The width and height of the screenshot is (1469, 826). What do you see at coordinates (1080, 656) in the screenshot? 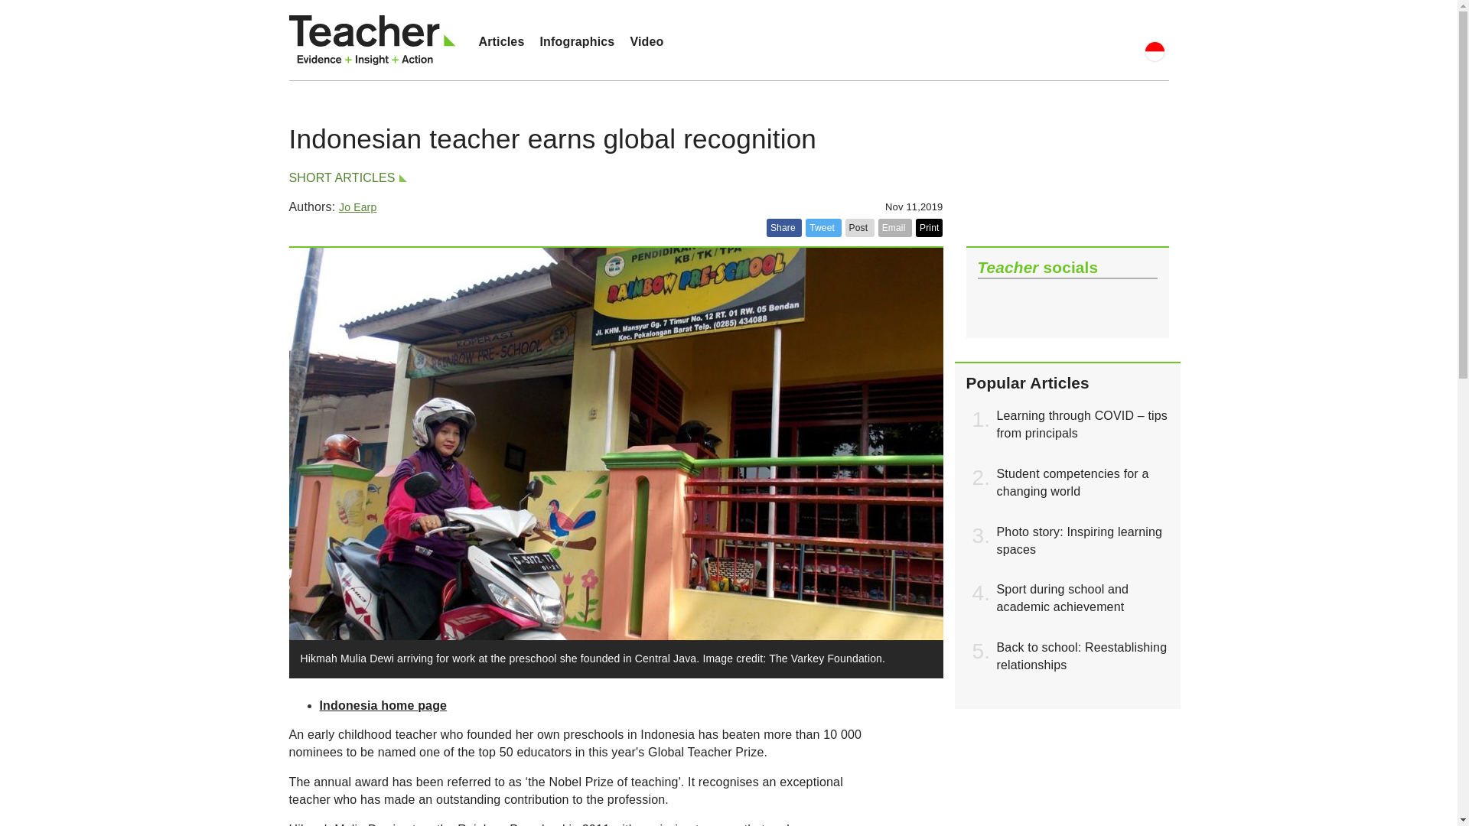
I see `Back to school: Reestablishing relationships` at bounding box center [1080, 656].